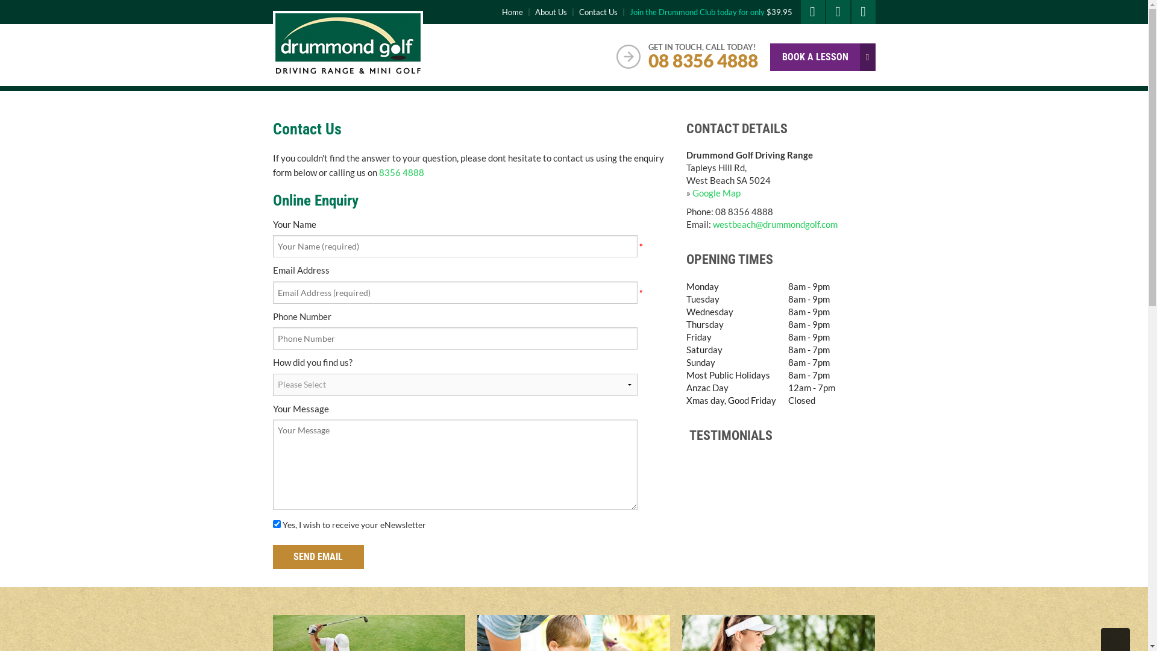 This screenshot has width=1157, height=651. Describe the element at coordinates (775, 224) in the screenshot. I see `westbeach@drummondgolf.com` at that location.